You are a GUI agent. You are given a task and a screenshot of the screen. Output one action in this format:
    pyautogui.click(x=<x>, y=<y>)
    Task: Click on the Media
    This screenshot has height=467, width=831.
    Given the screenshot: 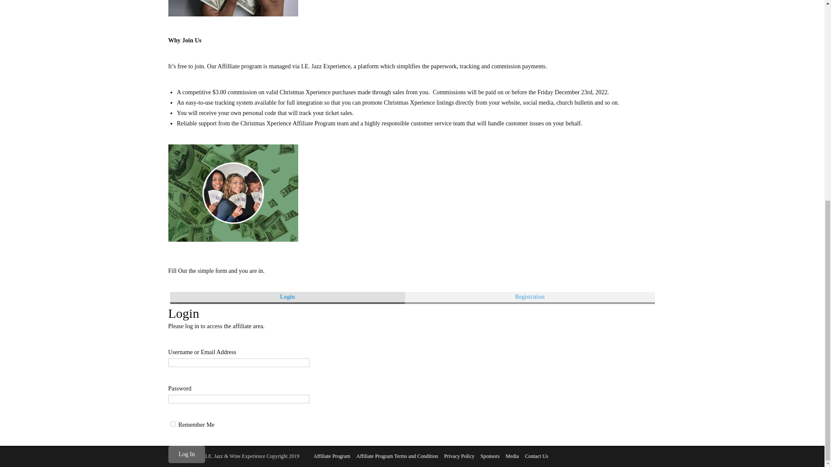 What is the action you would take?
    pyautogui.click(x=512, y=456)
    